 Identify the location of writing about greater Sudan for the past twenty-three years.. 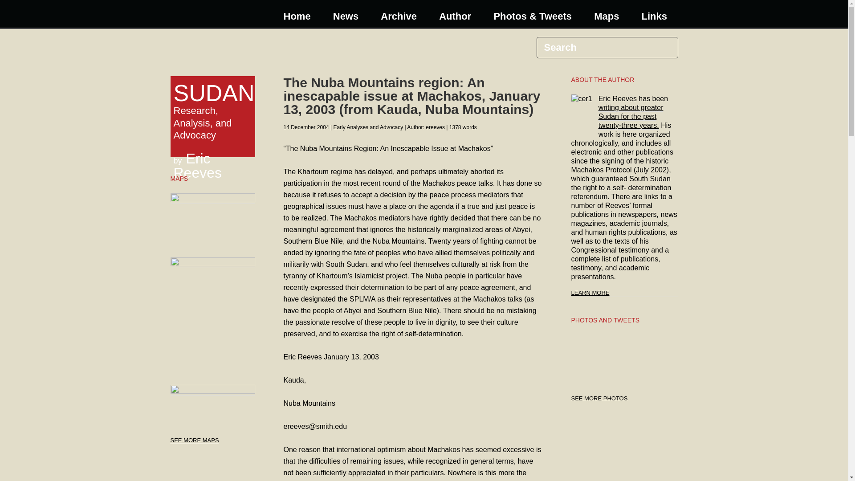
(631, 117).